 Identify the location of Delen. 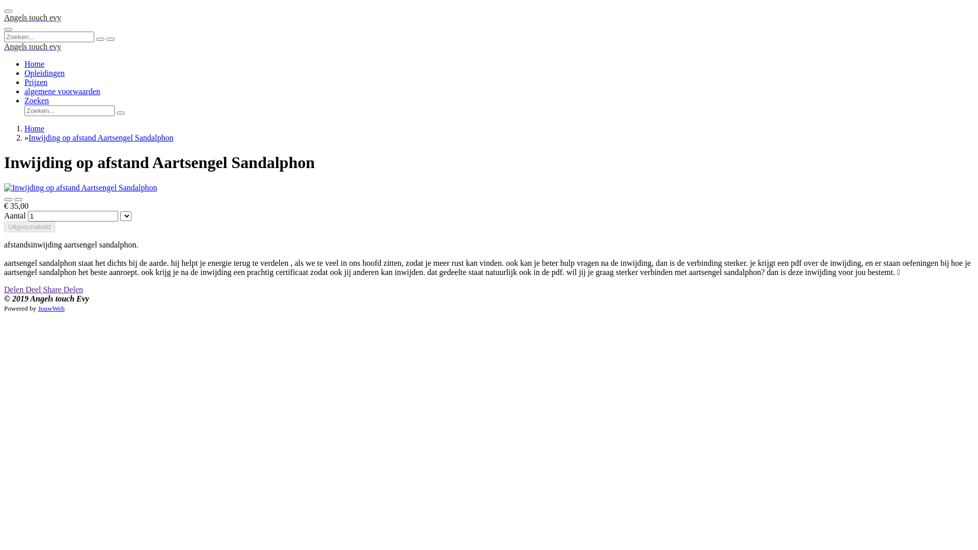
(15, 289).